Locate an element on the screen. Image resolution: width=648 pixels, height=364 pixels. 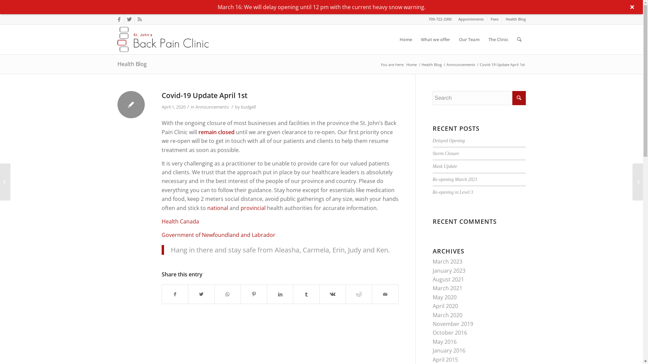
The Clinic is located at coordinates (498, 39).